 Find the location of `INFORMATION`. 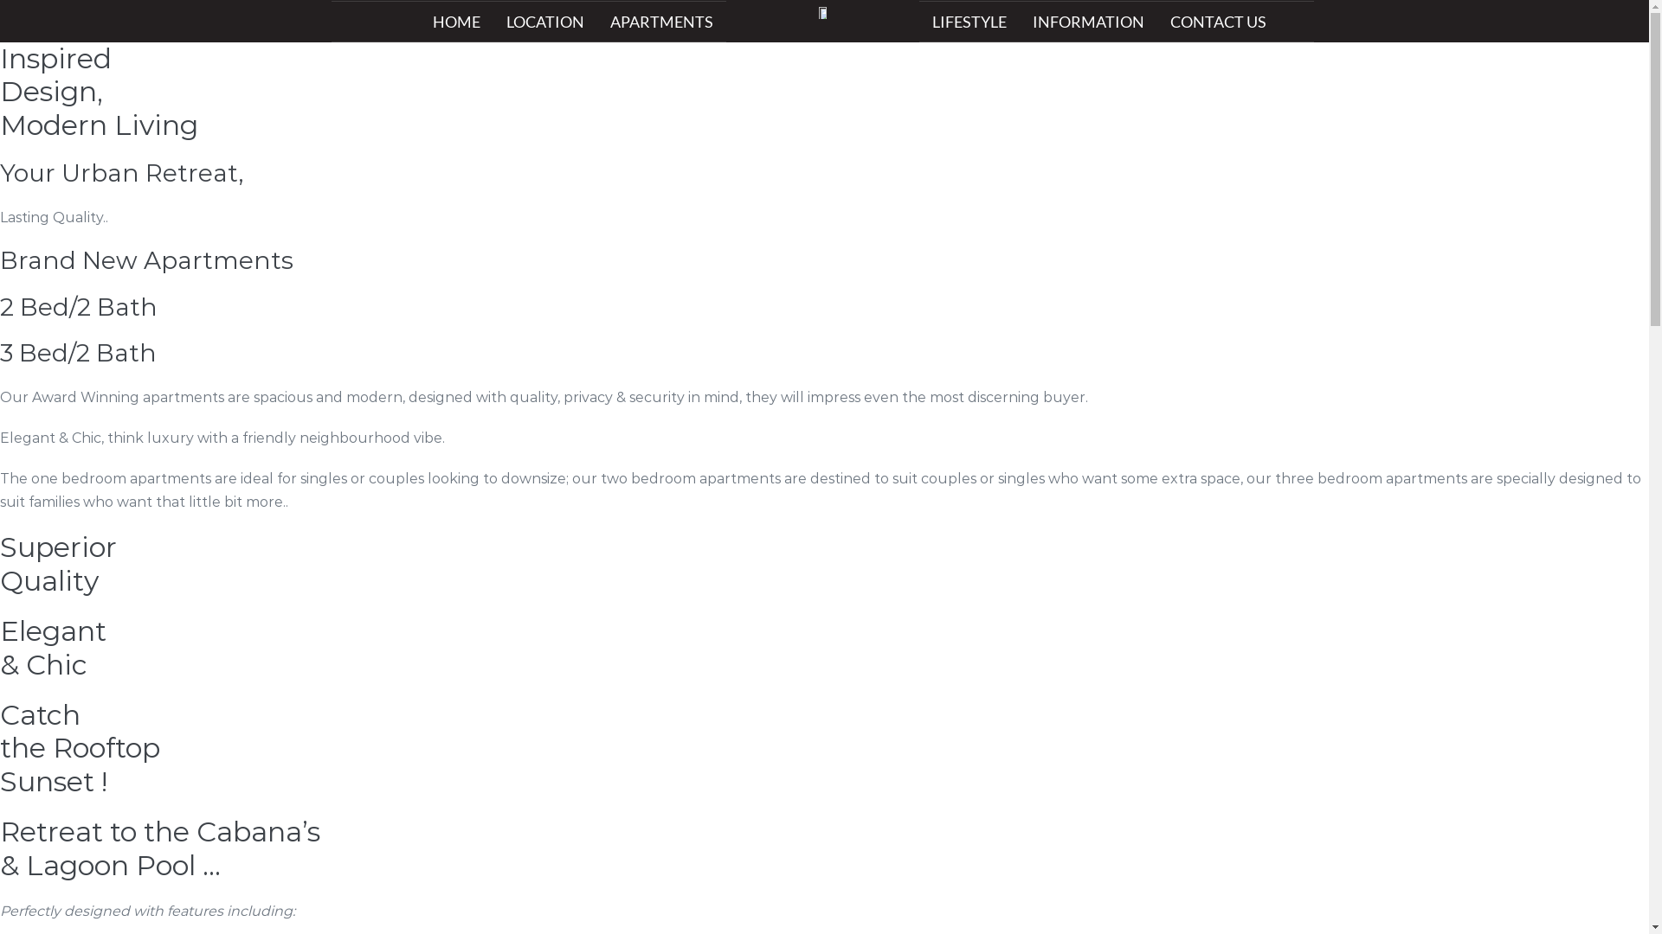

INFORMATION is located at coordinates (1089, 22).